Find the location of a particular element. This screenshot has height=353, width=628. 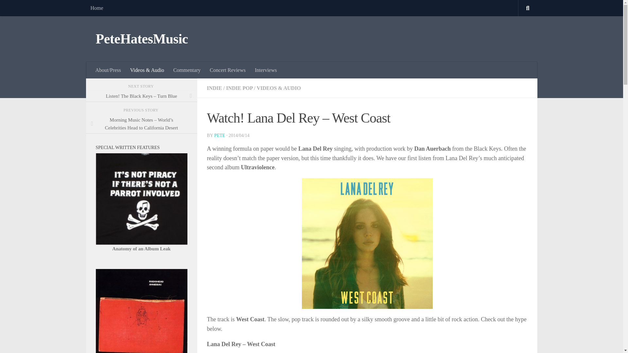

Commentary is located at coordinates (187, 70).